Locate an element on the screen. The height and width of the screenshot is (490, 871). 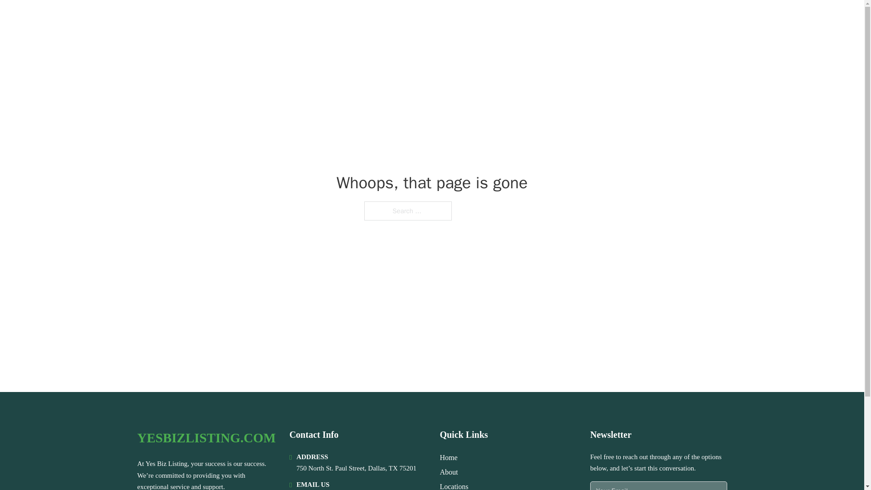
About is located at coordinates (449, 472).